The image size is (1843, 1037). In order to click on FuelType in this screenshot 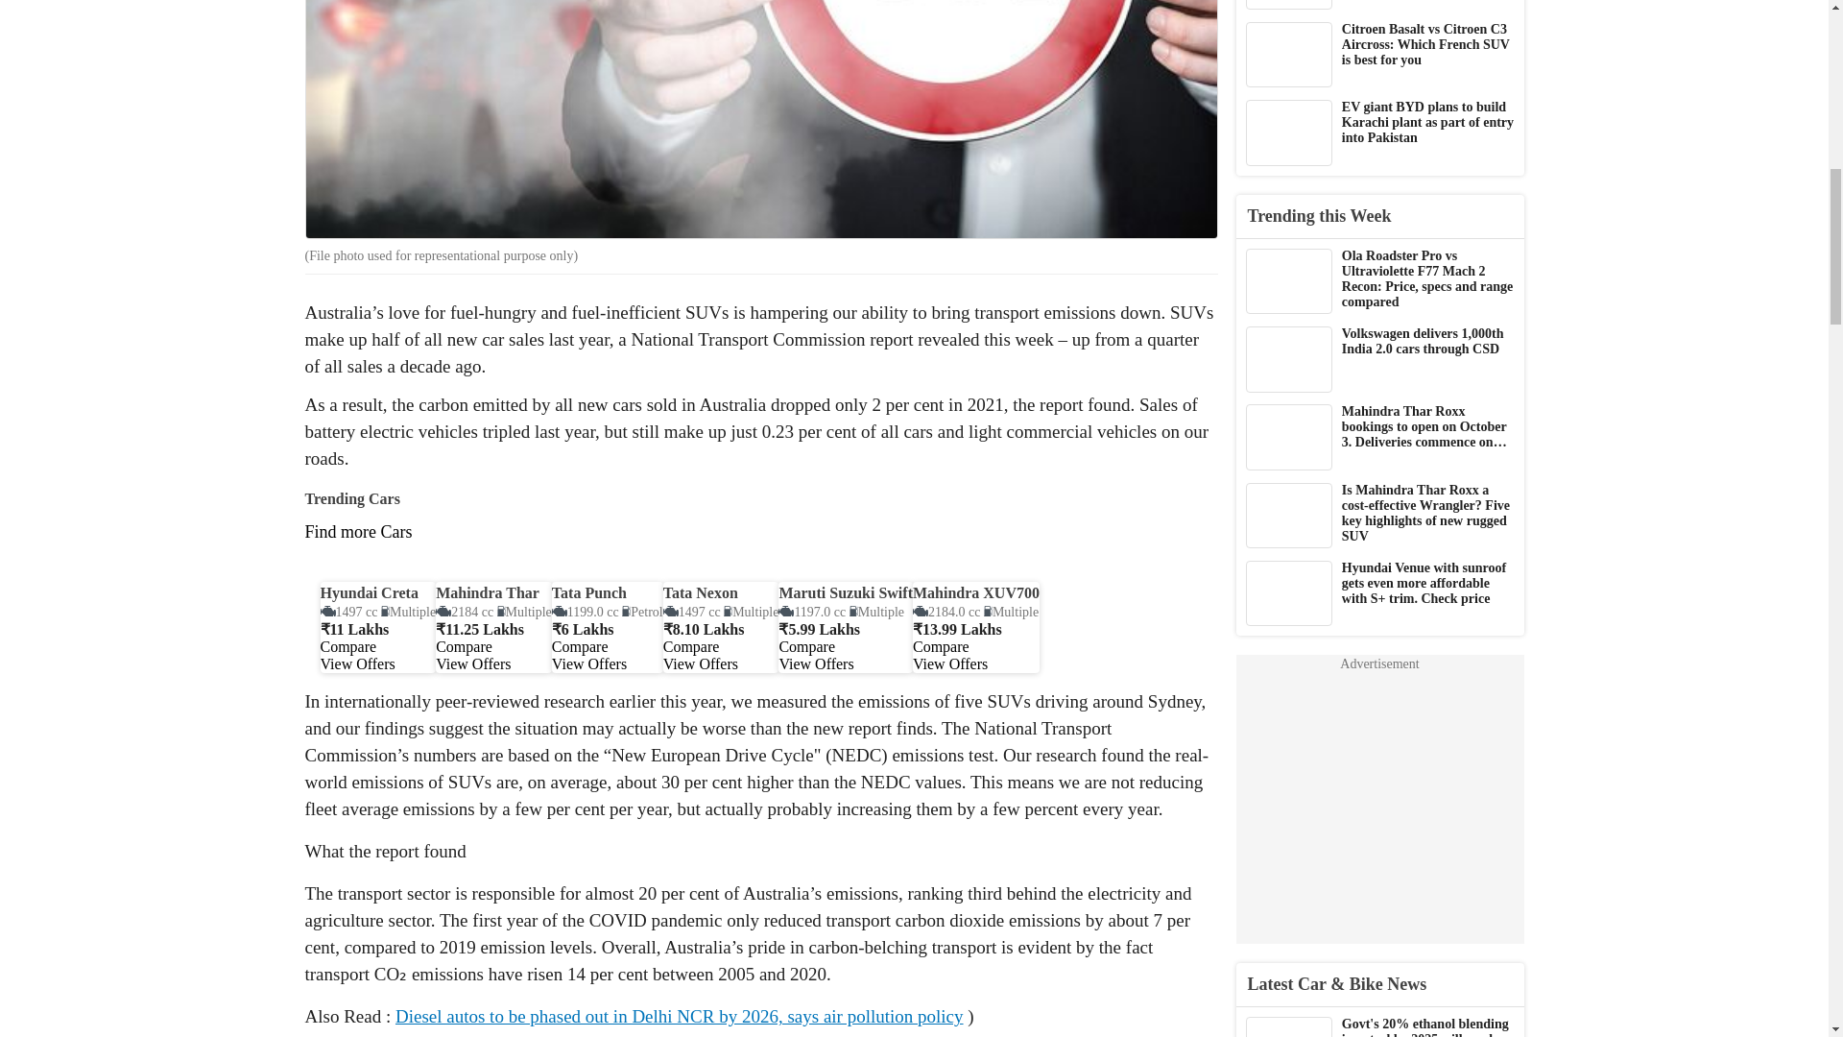, I will do `click(751, 611)`.